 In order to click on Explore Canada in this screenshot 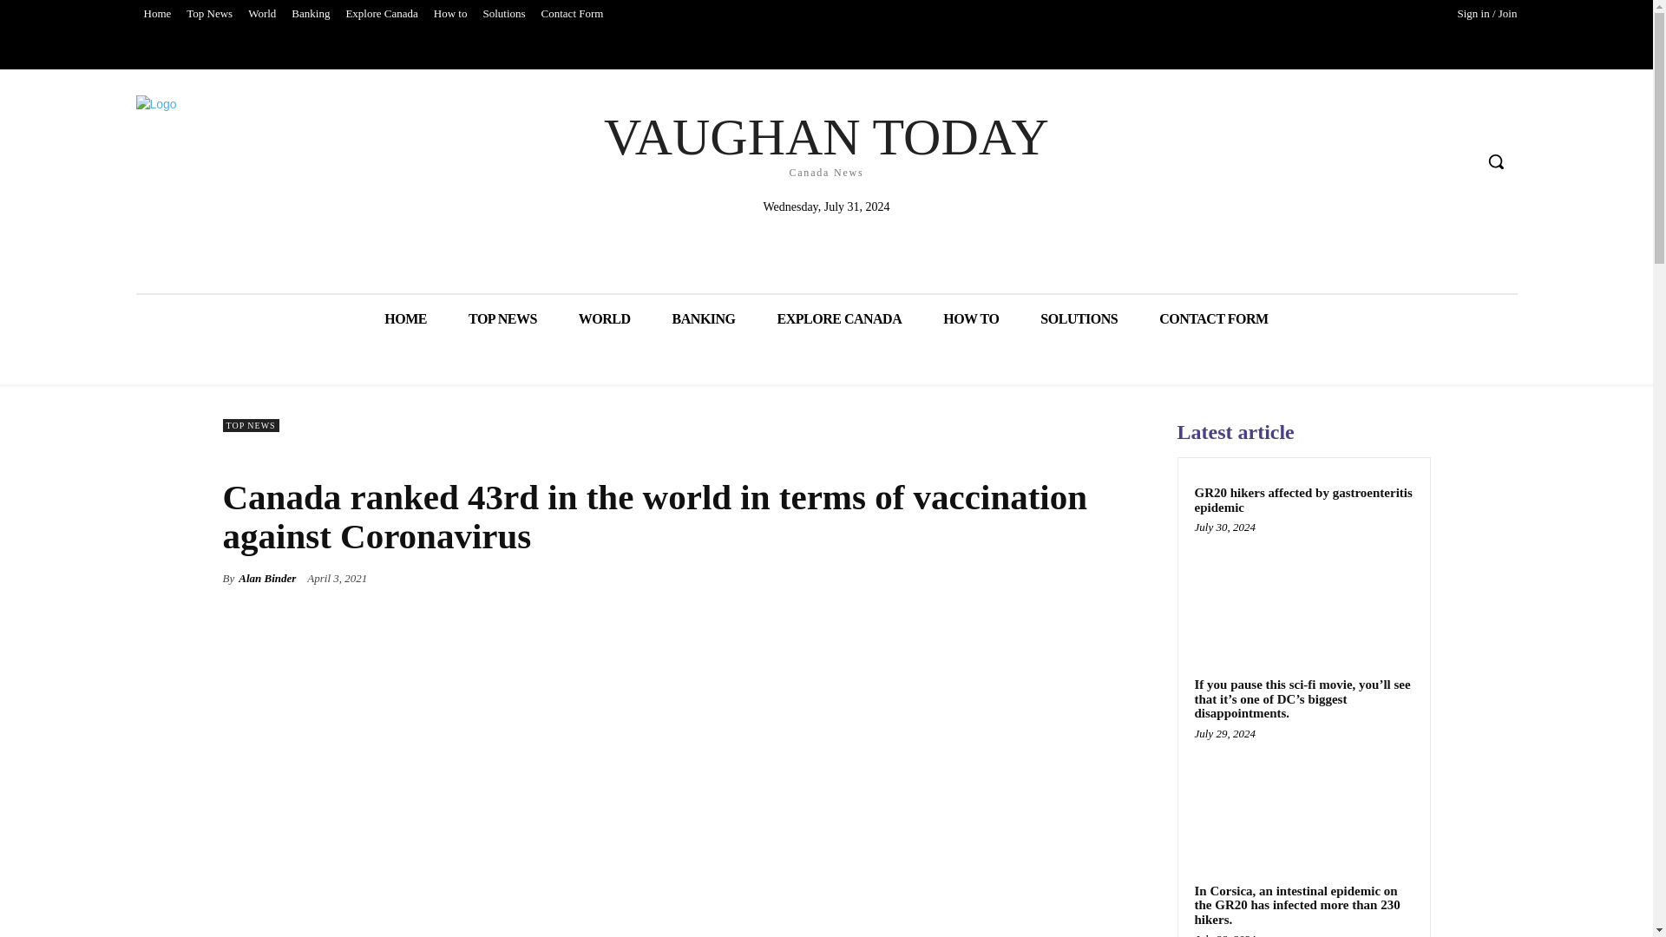, I will do `click(311, 14)`.